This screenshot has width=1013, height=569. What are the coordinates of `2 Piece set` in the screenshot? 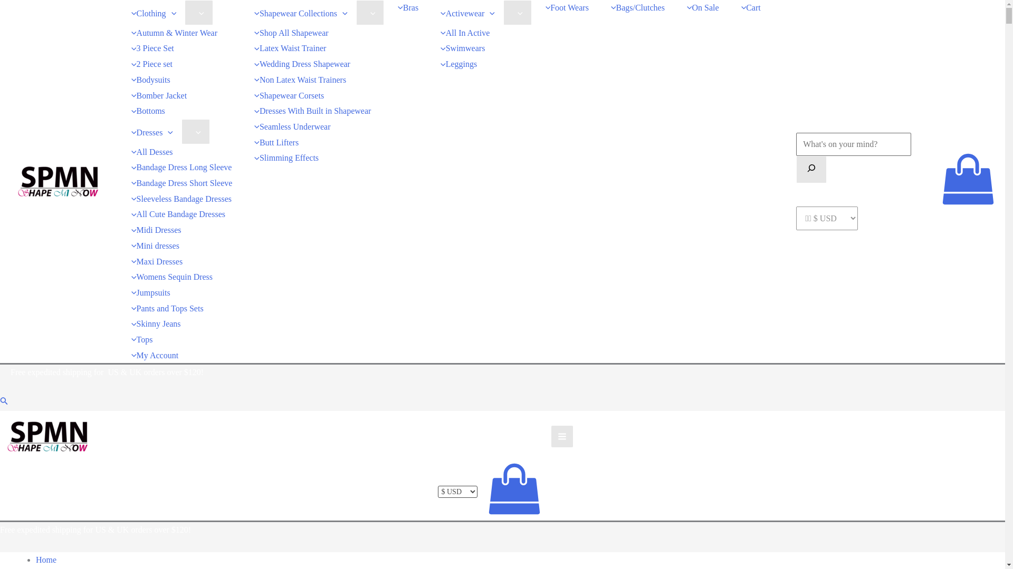 It's located at (149, 64).